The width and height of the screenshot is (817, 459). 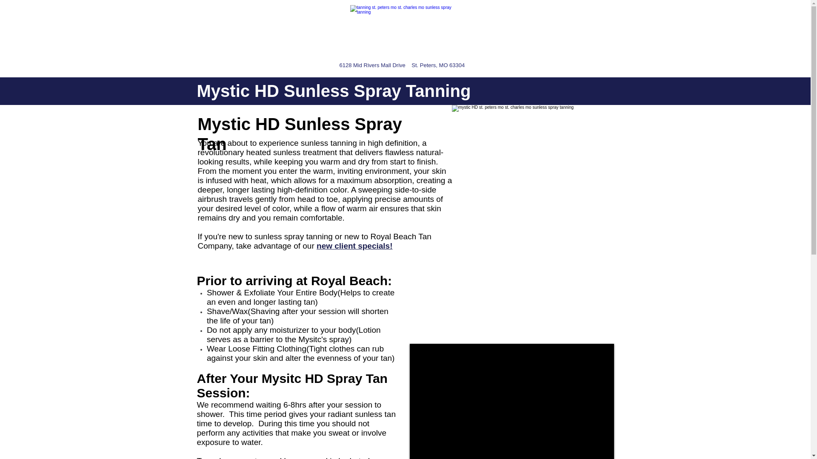 I want to click on new client specials!, so click(x=354, y=246).